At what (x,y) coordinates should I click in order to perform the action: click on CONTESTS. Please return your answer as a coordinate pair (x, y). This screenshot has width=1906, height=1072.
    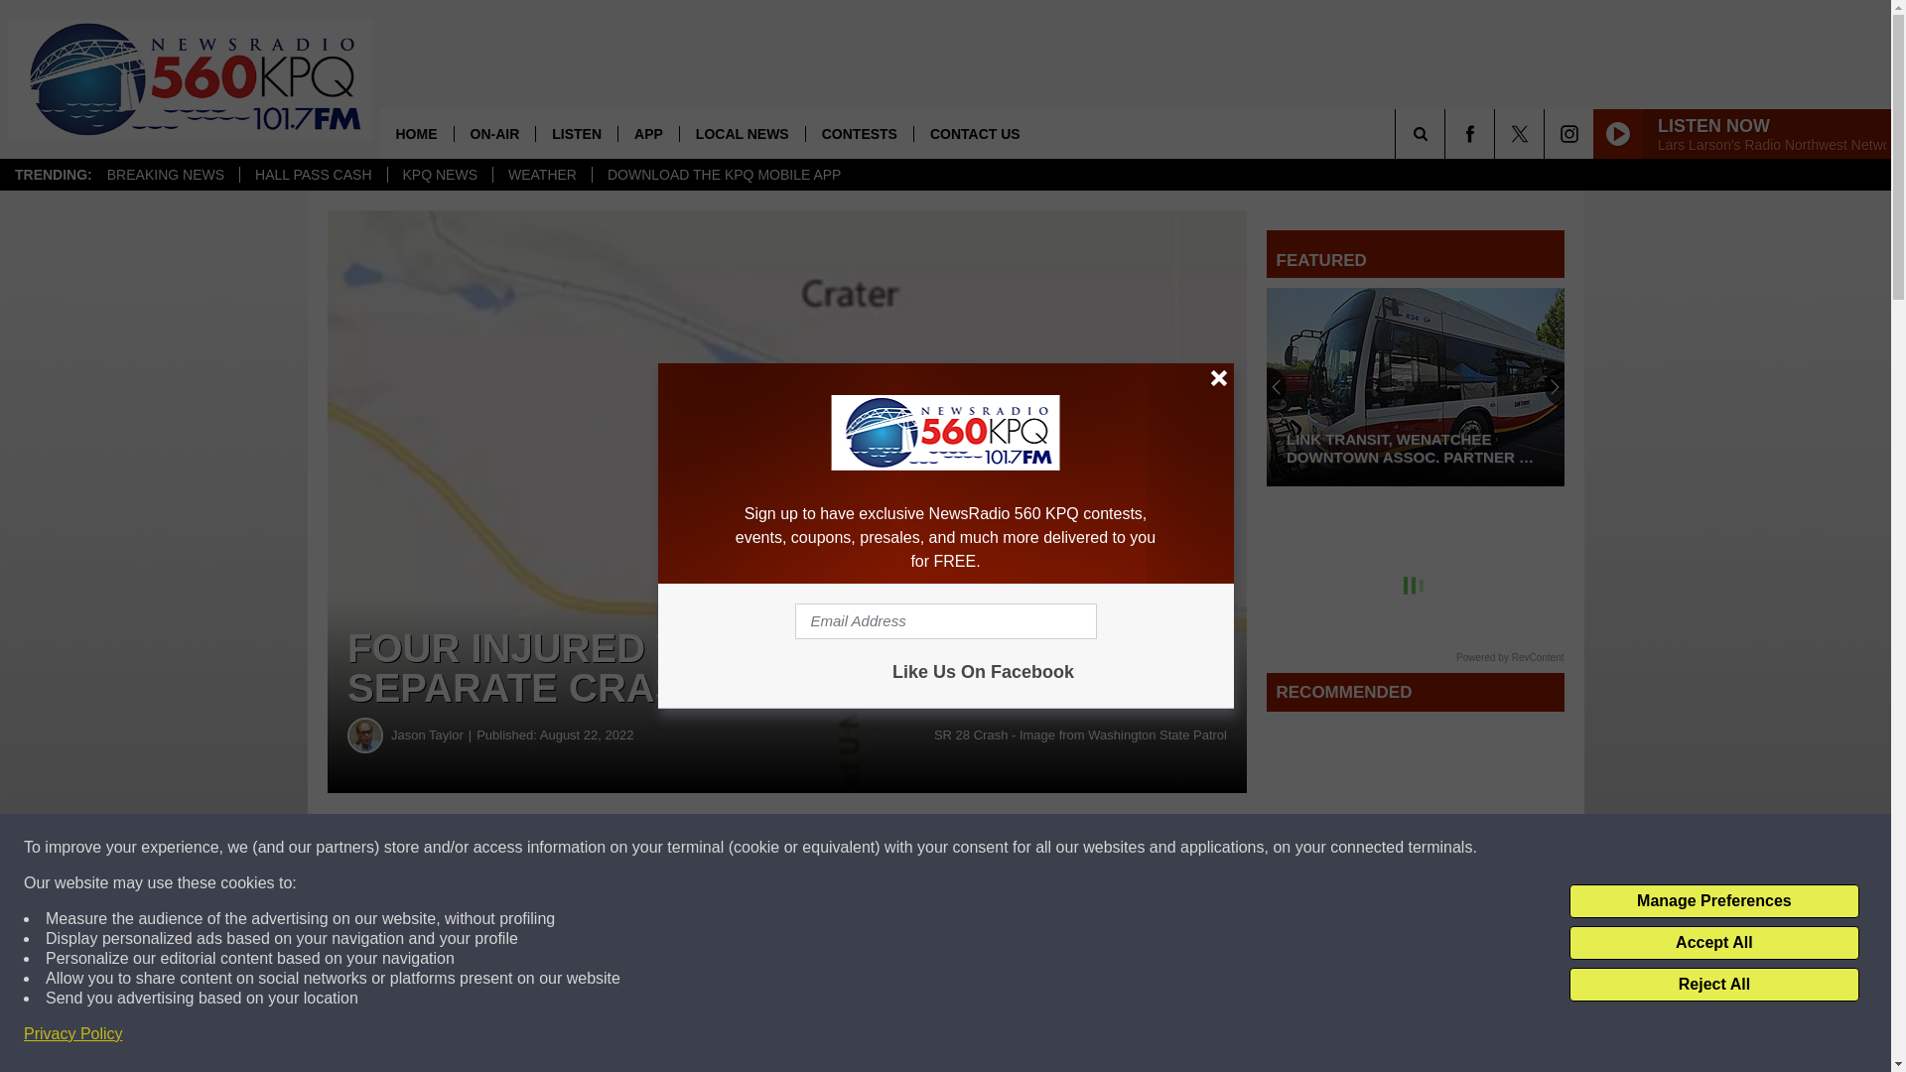
    Looking at the image, I should click on (858, 133).